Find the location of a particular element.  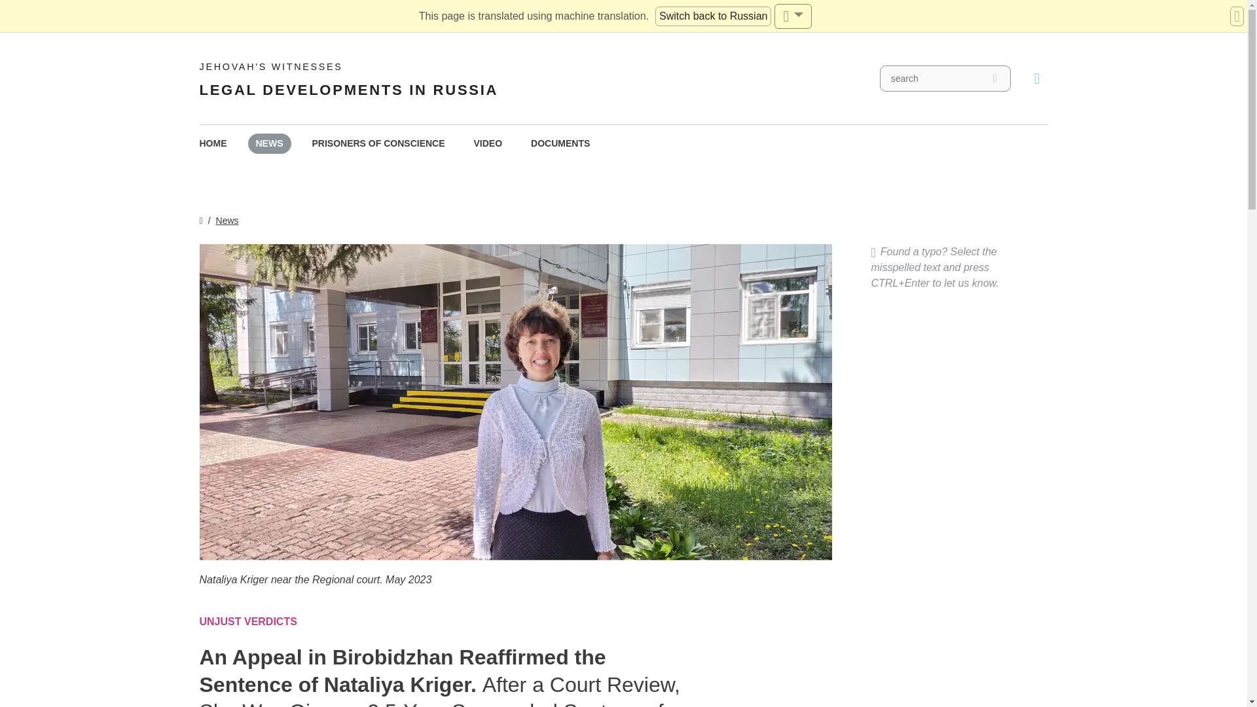

News is located at coordinates (348, 79).